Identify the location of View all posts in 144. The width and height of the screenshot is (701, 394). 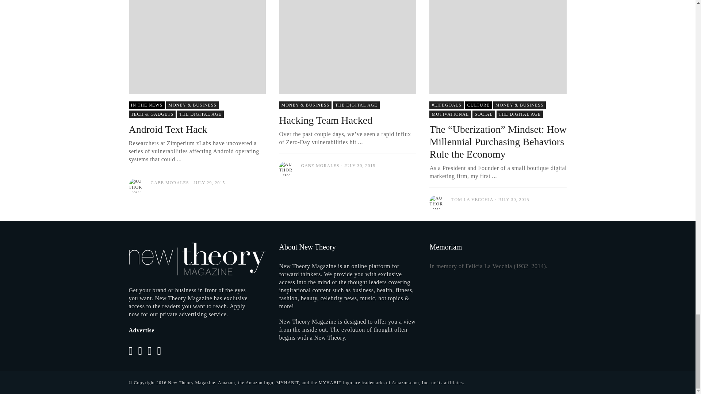
(520, 105).